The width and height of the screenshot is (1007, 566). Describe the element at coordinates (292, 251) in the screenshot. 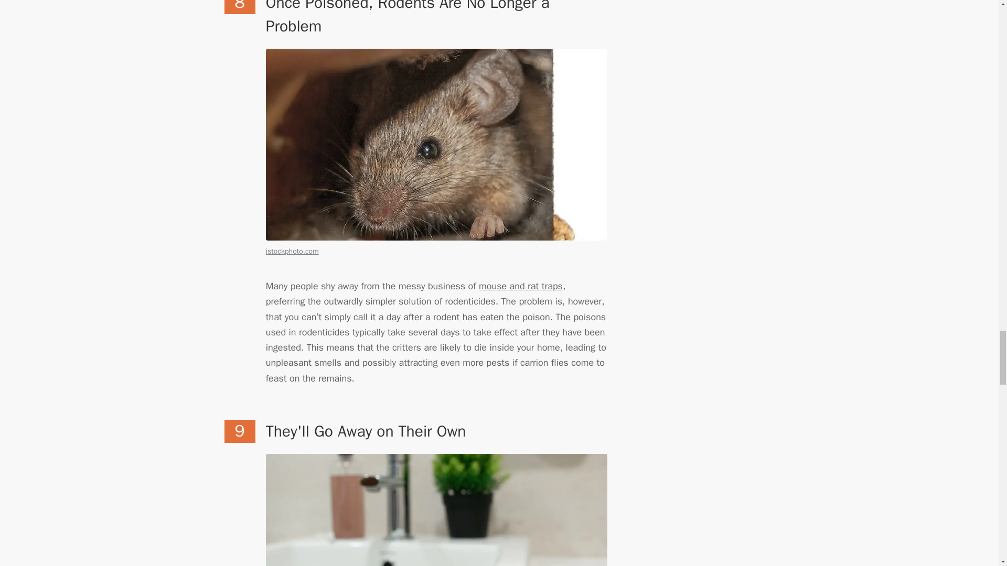

I see `istockphoto.com` at that location.